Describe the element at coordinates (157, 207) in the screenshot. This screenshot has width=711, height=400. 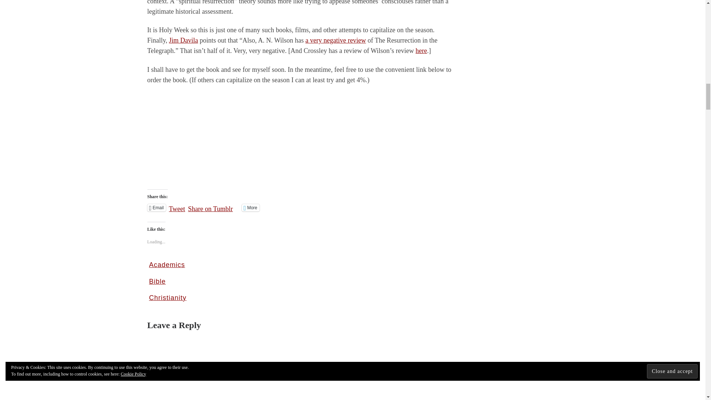
I see `Click to email a link to a friend` at that location.